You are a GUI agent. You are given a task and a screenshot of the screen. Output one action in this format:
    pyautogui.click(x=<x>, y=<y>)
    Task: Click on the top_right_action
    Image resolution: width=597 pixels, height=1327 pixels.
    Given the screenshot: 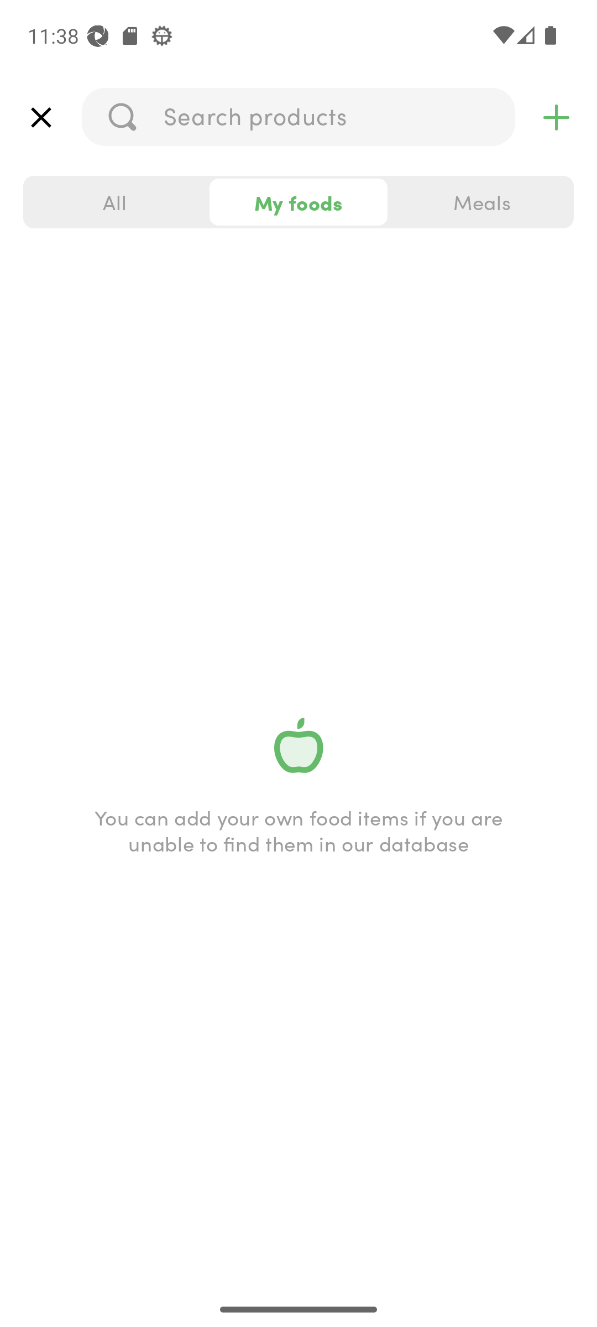 What is the action you would take?
    pyautogui.click(x=556, y=117)
    